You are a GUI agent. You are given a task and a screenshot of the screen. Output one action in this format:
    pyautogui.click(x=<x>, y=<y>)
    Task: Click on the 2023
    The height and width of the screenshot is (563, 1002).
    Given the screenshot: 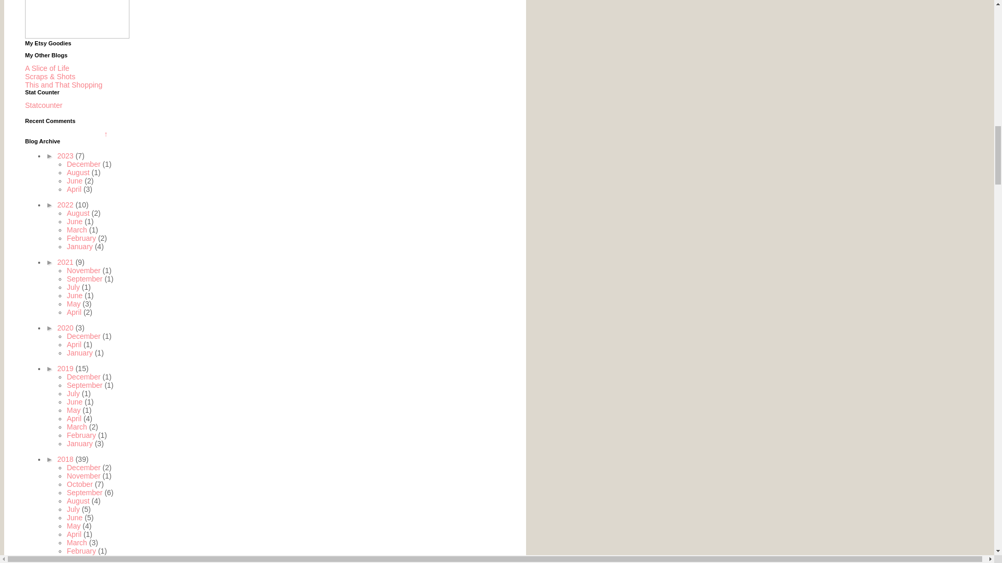 What is the action you would take?
    pyautogui.click(x=66, y=155)
    